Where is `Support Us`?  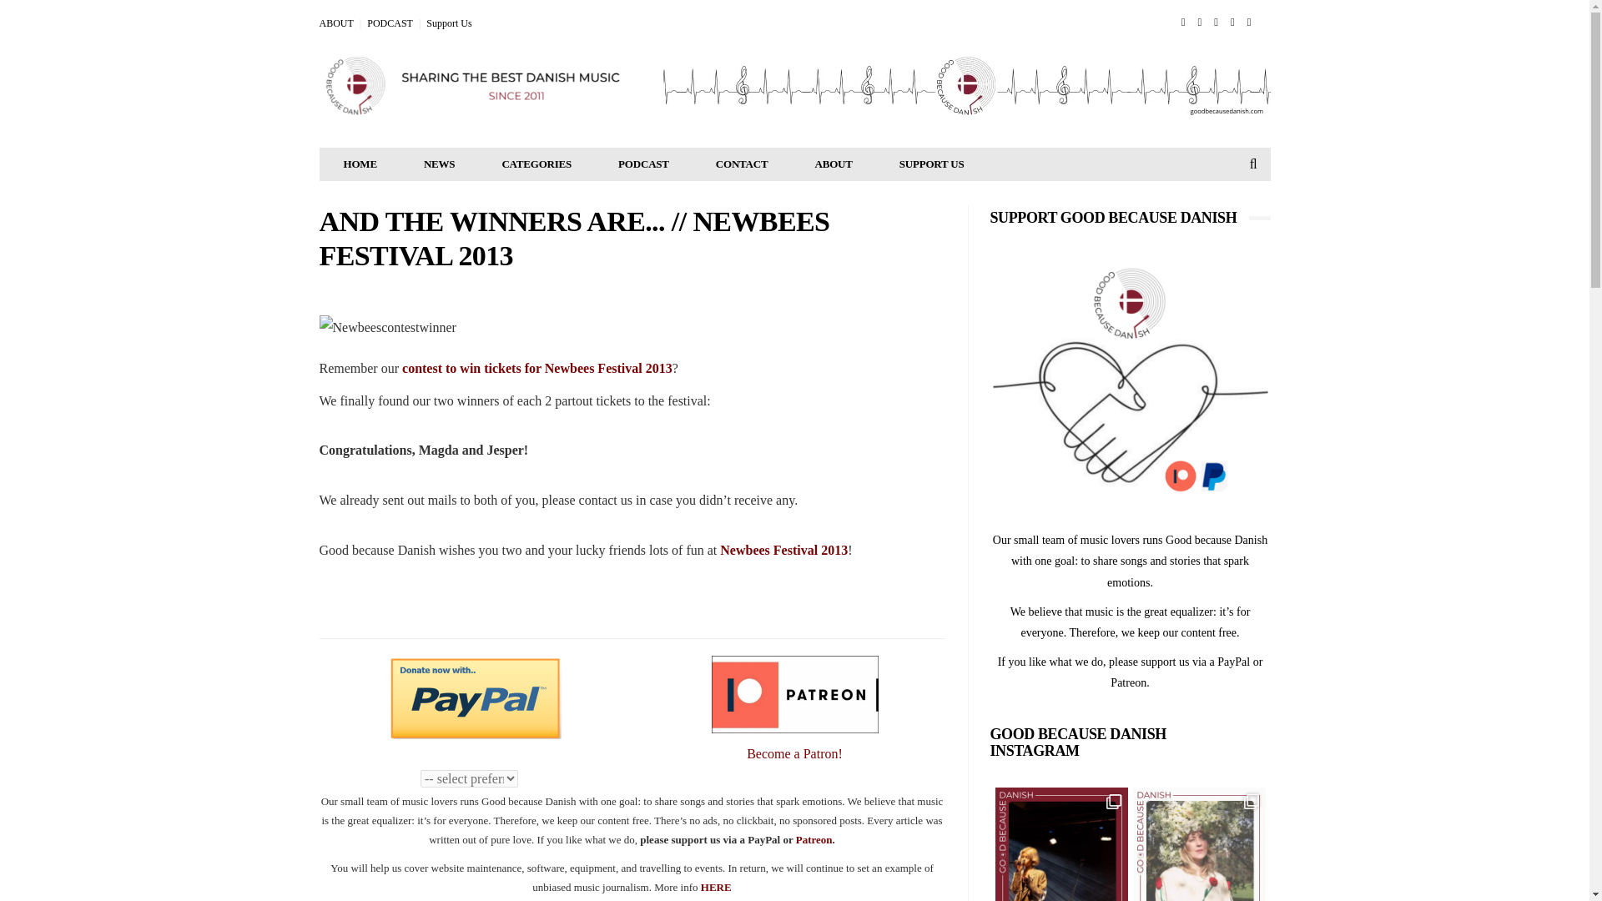
Support Us is located at coordinates (448, 23).